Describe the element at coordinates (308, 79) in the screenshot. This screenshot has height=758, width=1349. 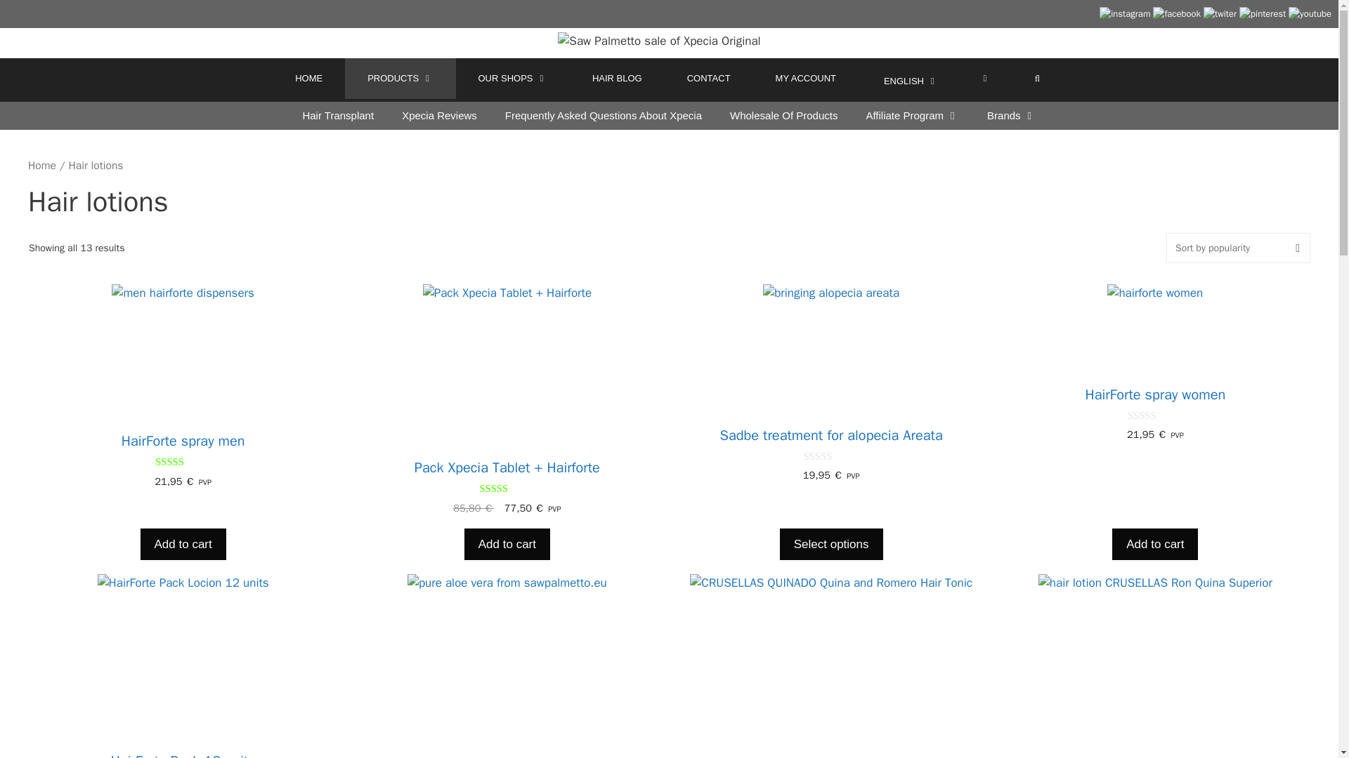
I see `HOME` at that location.